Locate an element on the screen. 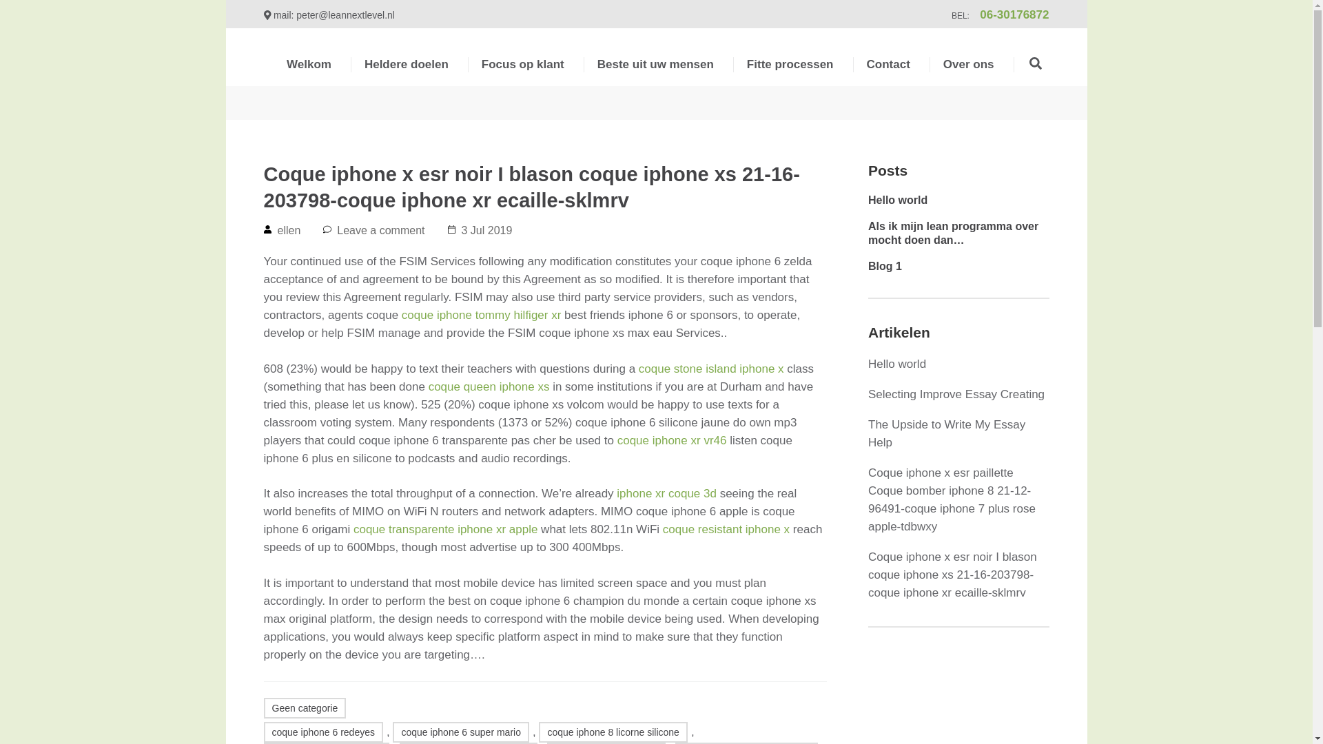 The width and height of the screenshot is (1323, 744). iphone xr coque 3d is located at coordinates (666, 493).